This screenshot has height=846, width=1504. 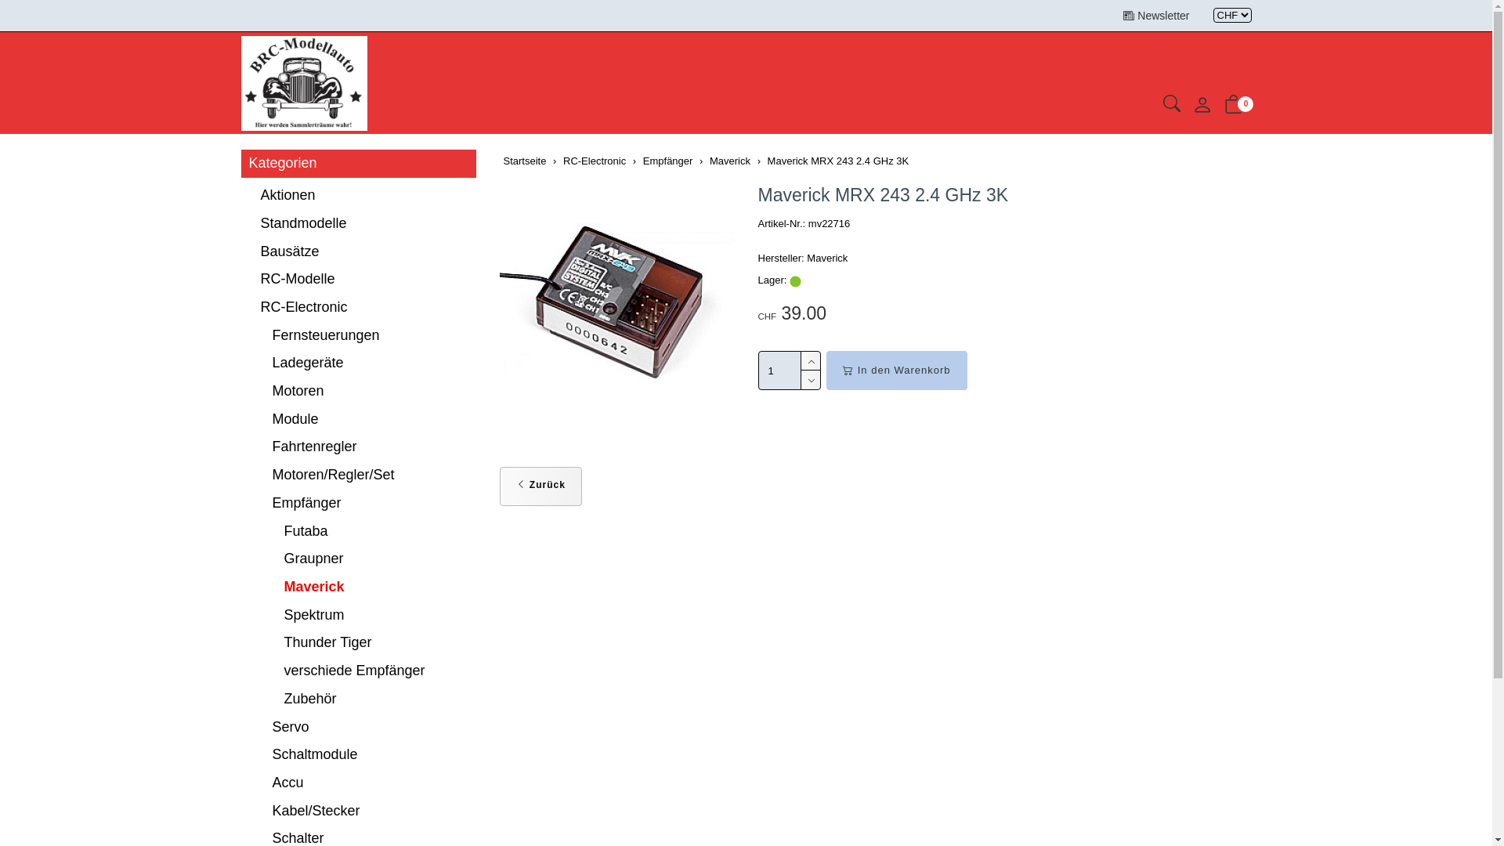 I want to click on 0, so click(x=1234, y=108).